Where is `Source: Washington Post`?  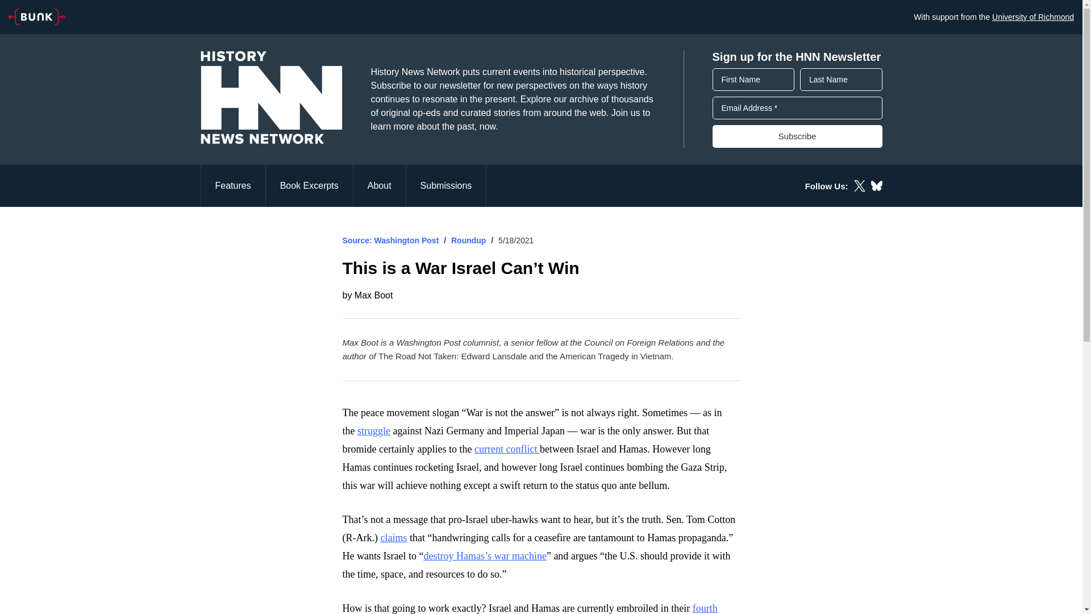 Source: Washington Post is located at coordinates (390, 240).